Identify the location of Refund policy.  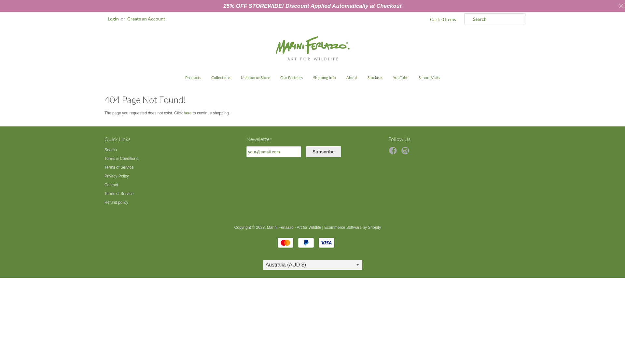
(117, 202).